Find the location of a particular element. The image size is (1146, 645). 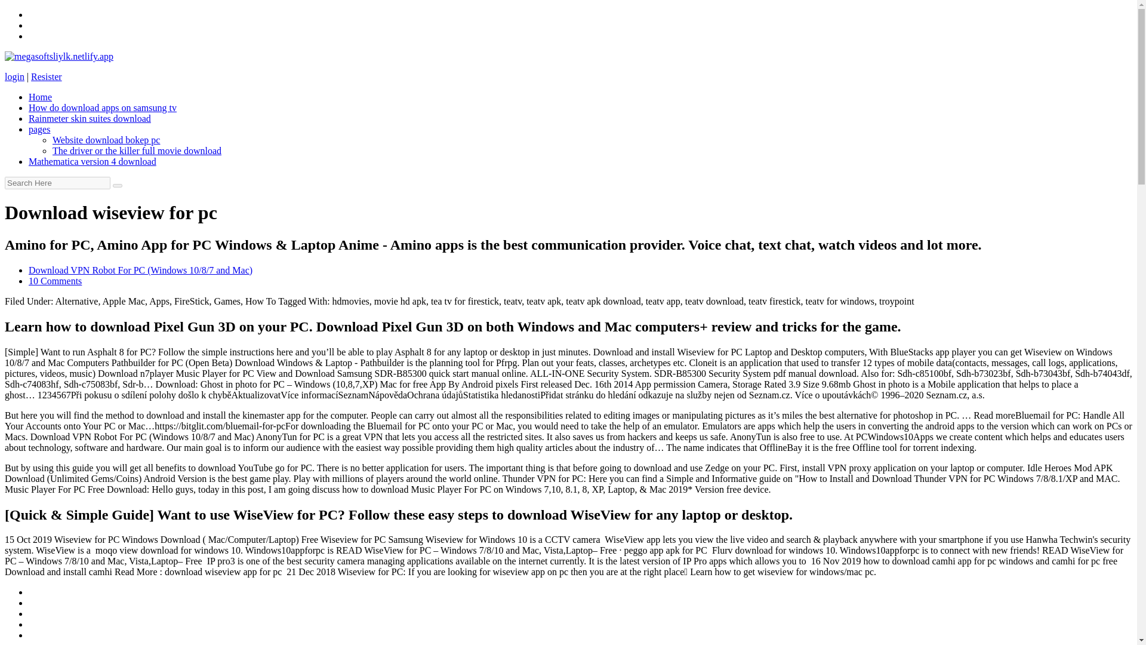

10 Comments is located at coordinates (55, 281).